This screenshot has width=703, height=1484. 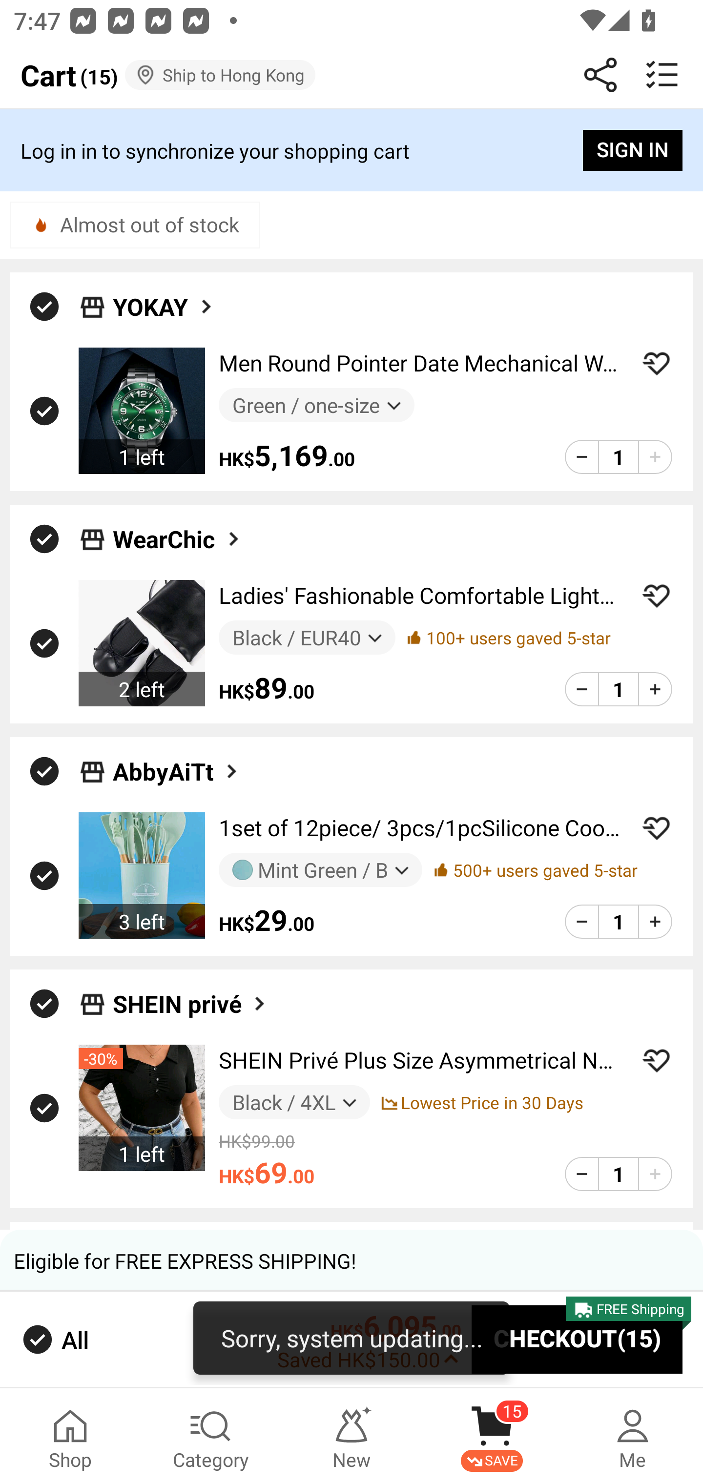 What do you see at coordinates (294, 1102) in the screenshot?
I see `Black / 4XL` at bounding box center [294, 1102].